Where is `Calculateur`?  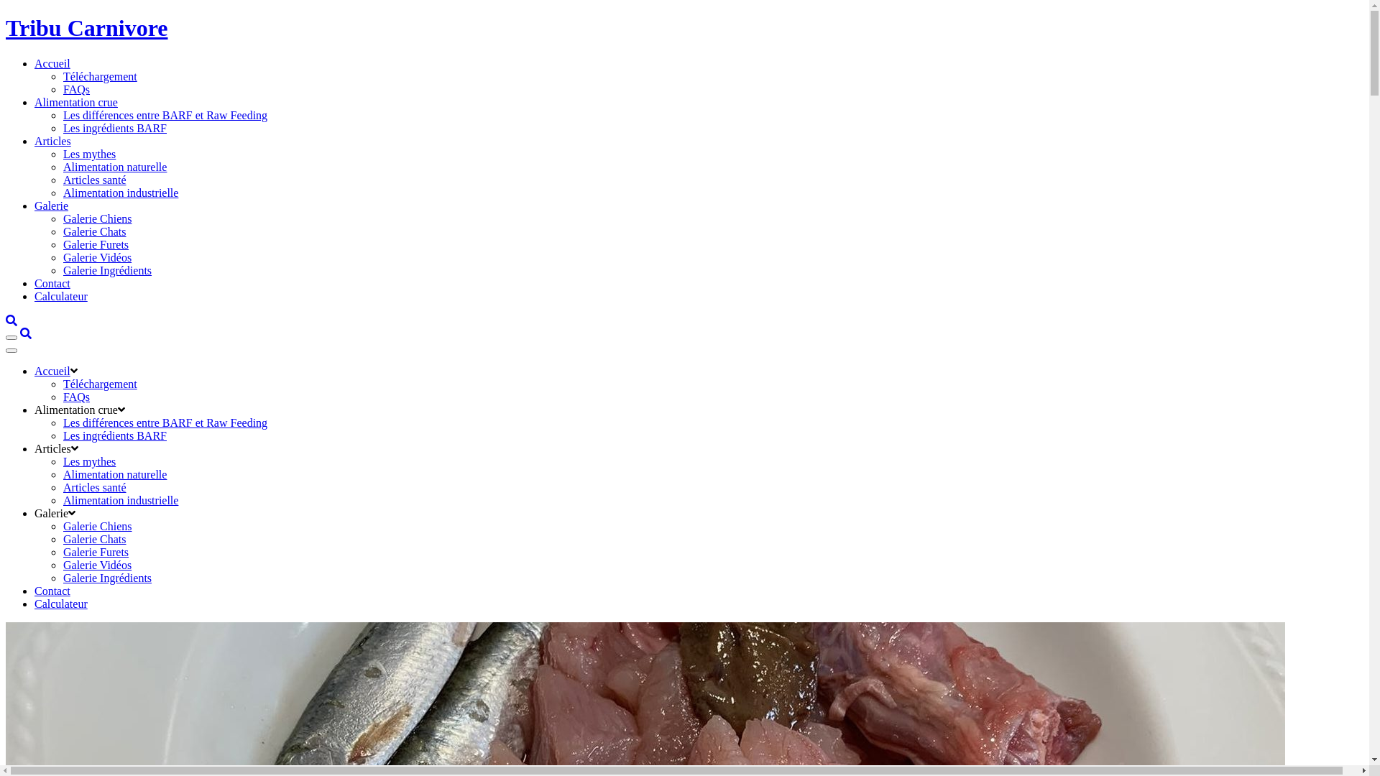
Calculateur is located at coordinates (61, 296).